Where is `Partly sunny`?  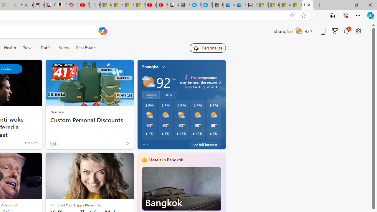 Partly sunny is located at coordinates (148, 82).